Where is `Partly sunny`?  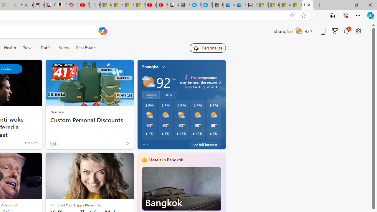 Partly sunny is located at coordinates (148, 82).